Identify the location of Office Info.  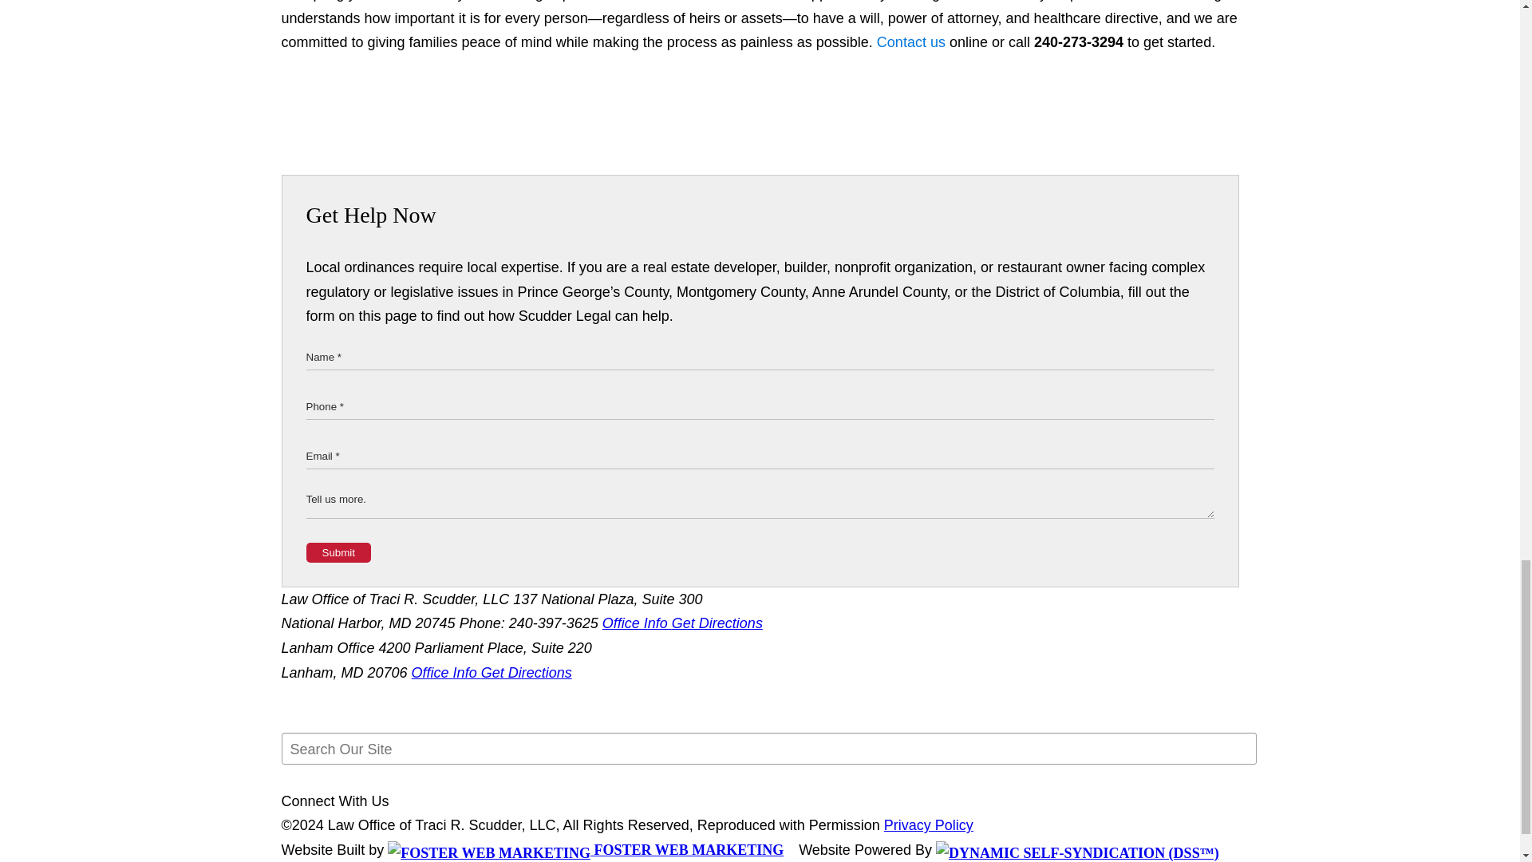
(446, 672).